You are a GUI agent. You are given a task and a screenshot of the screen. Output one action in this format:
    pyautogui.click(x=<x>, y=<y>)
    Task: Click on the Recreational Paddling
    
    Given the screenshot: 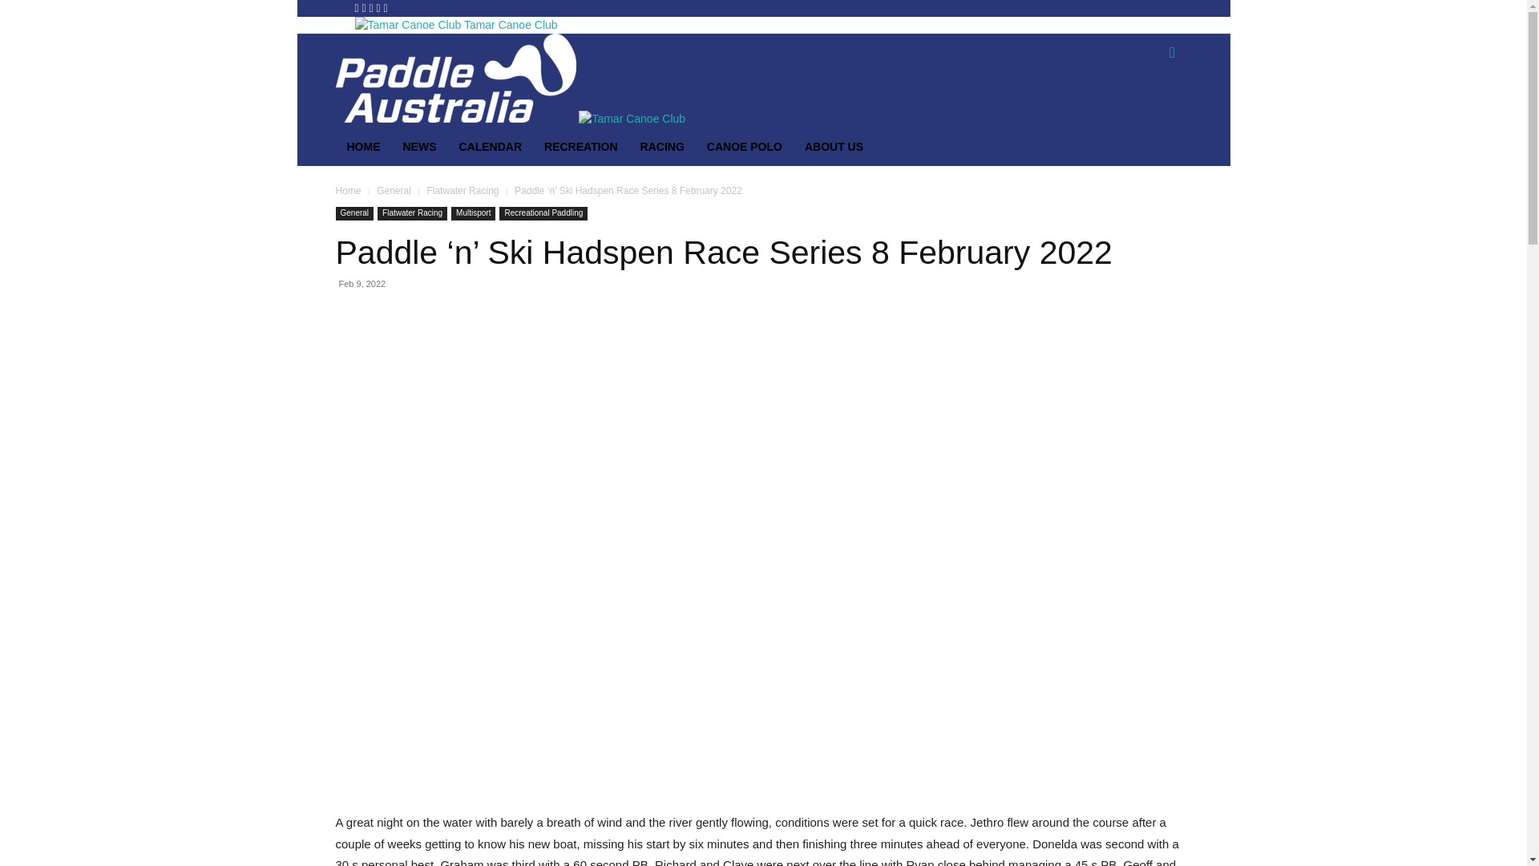 What is the action you would take?
    pyautogui.click(x=543, y=213)
    